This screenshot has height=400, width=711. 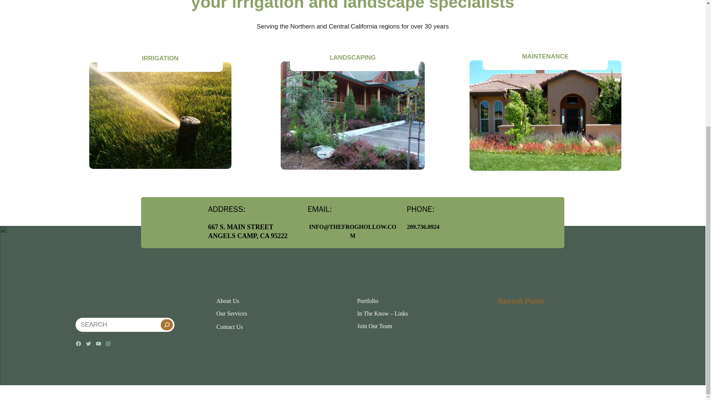 I want to click on Our Services, so click(x=231, y=313).